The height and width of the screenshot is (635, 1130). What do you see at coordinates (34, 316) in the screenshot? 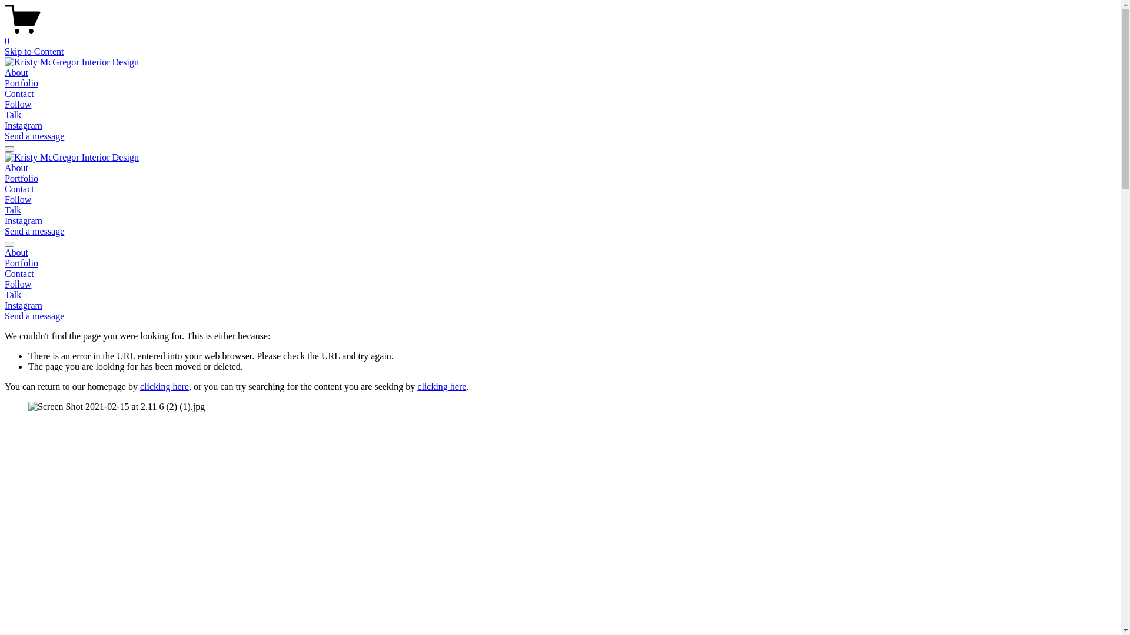
I see `Send a message` at bounding box center [34, 316].